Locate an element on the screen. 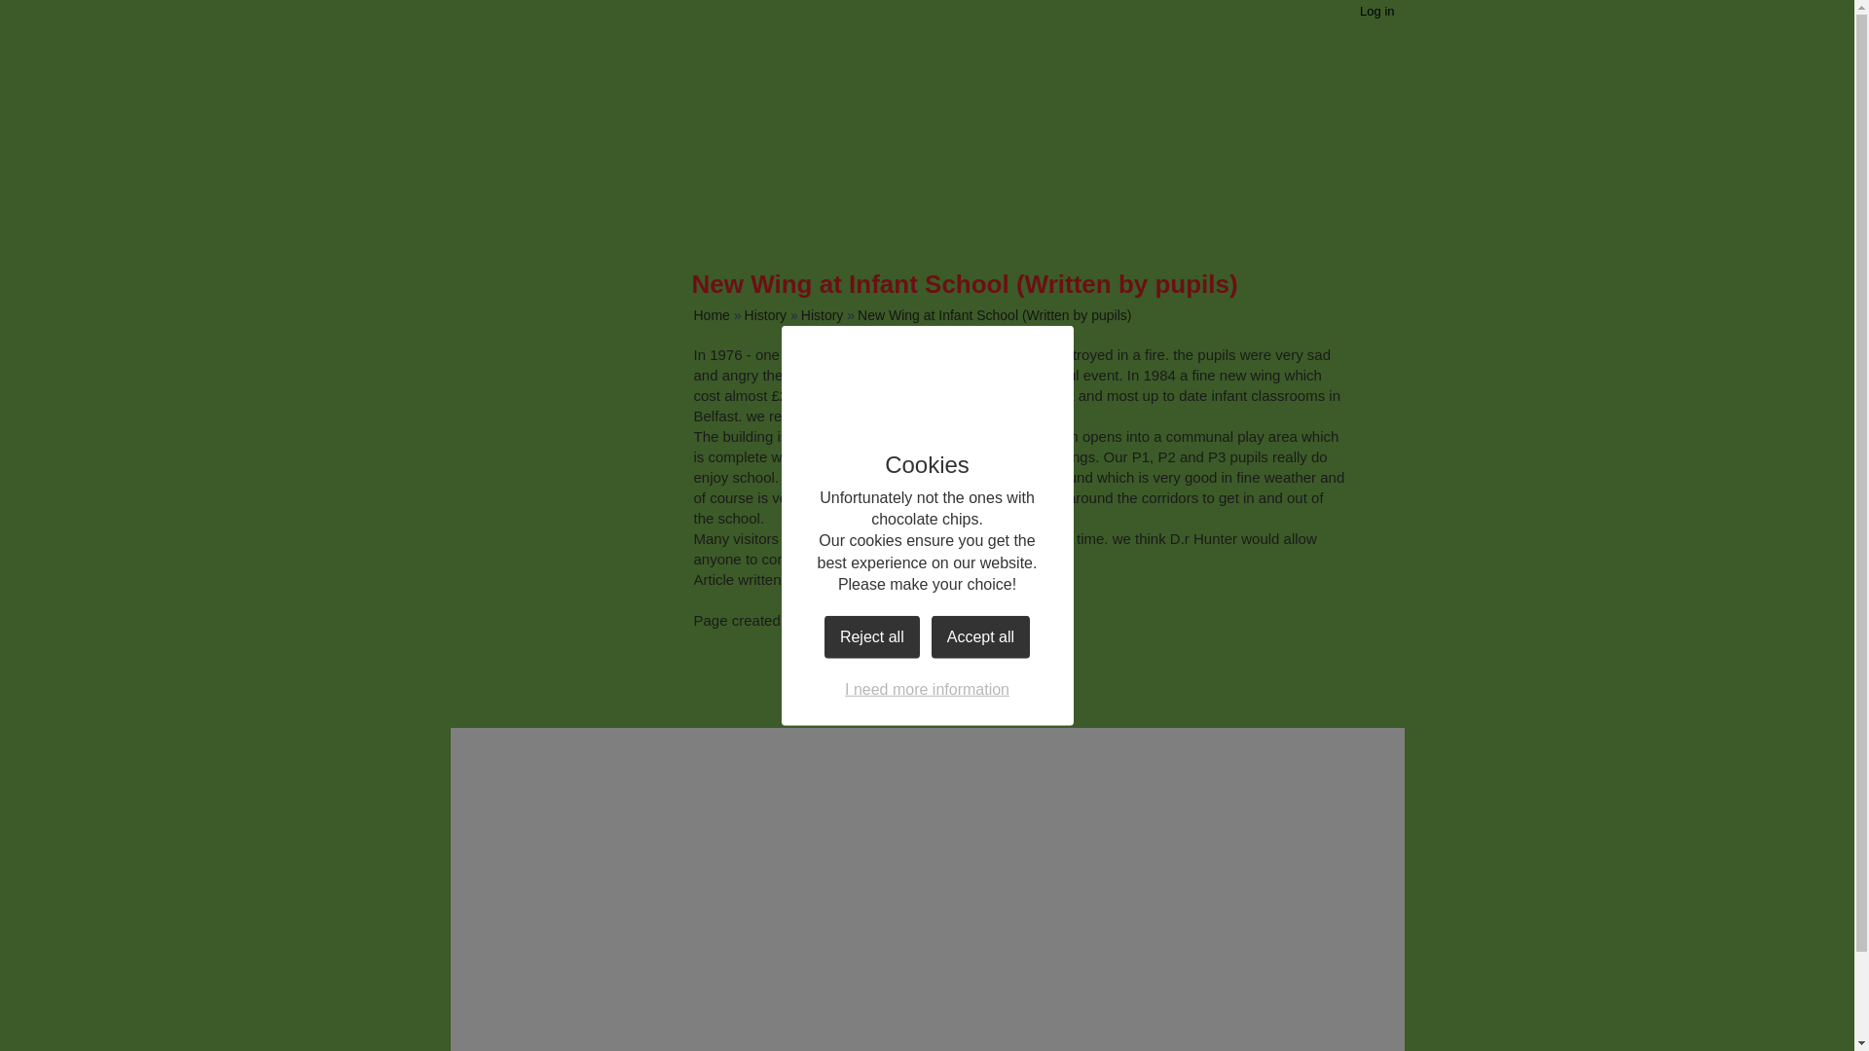 Image resolution: width=1869 pixels, height=1051 pixels. History is located at coordinates (765, 315).